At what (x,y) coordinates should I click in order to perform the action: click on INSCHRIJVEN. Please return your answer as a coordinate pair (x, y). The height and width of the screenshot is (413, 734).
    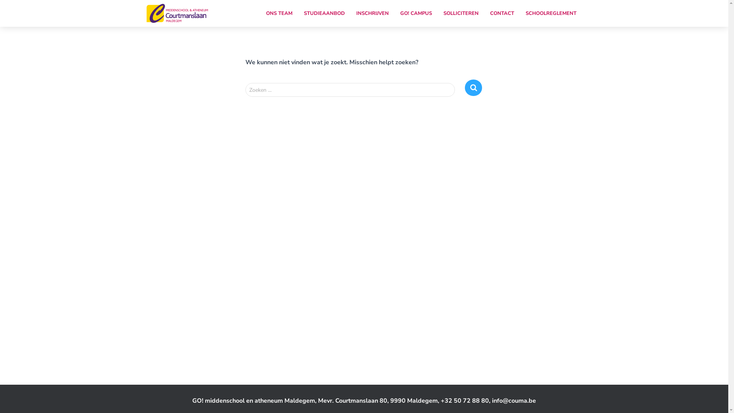
    Looking at the image, I should click on (372, 13).